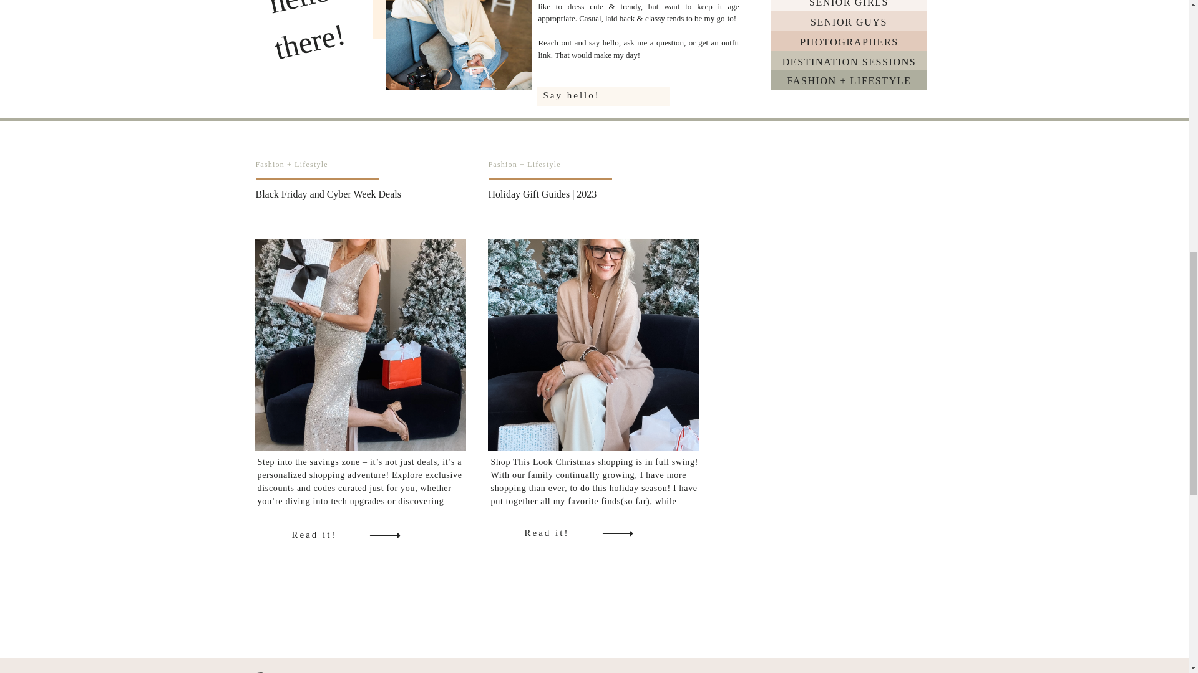  I want to click on Black Friday and Cyber Week Deals, so click(328, 194).